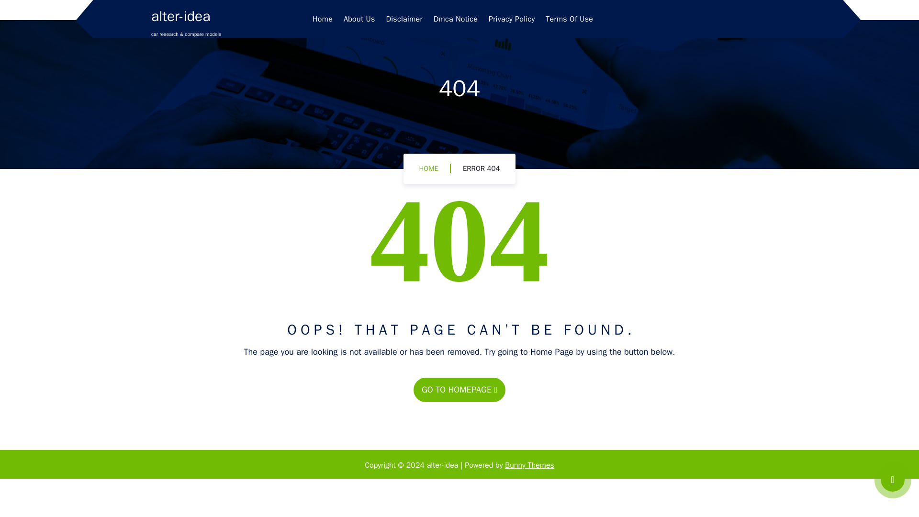  I want to click on GO TO HOMEPAGE, so click(459, 390).